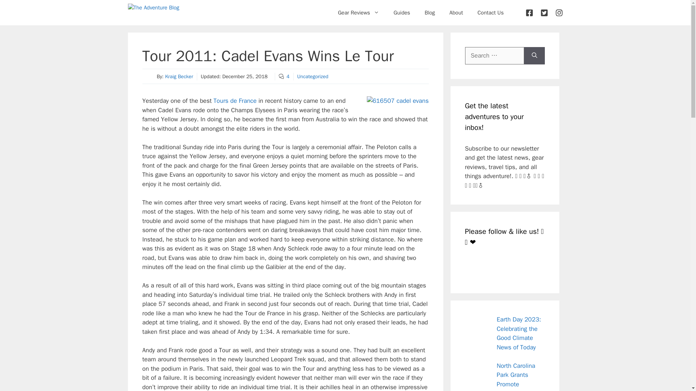  I want to click on About, so click(456, 12).